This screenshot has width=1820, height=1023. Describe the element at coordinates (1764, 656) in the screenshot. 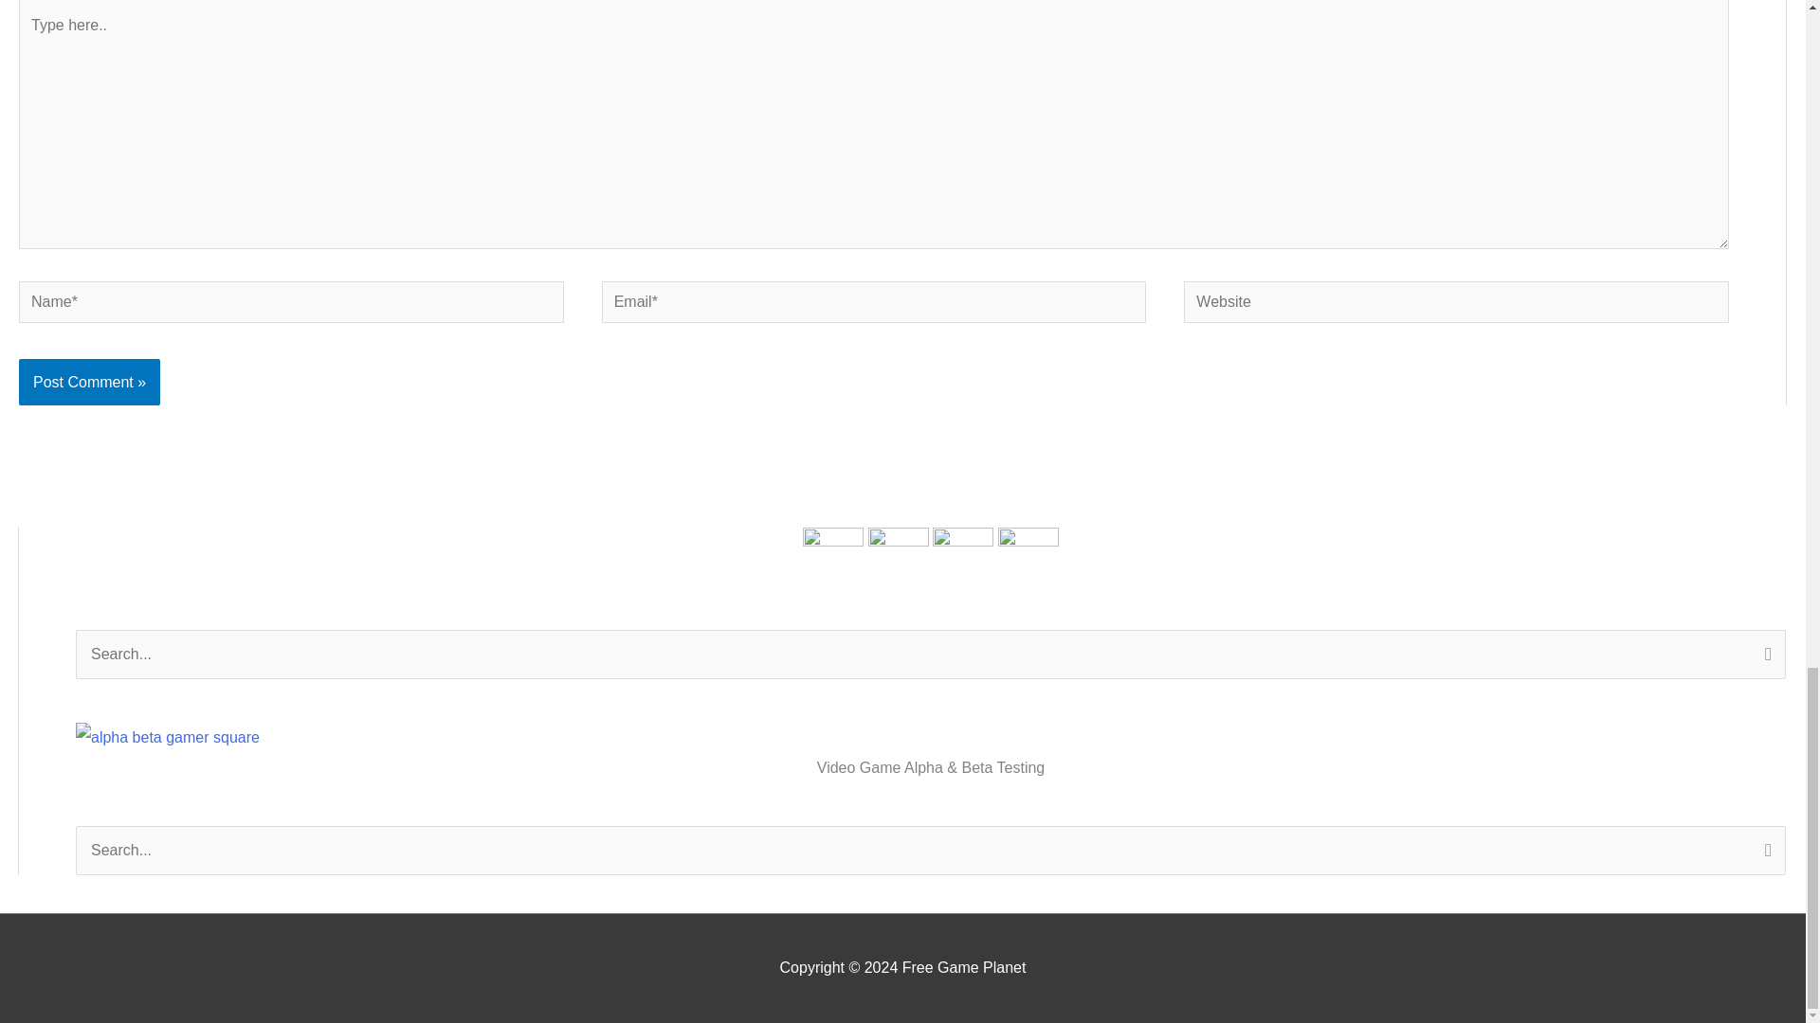

I see `Search` at that location.